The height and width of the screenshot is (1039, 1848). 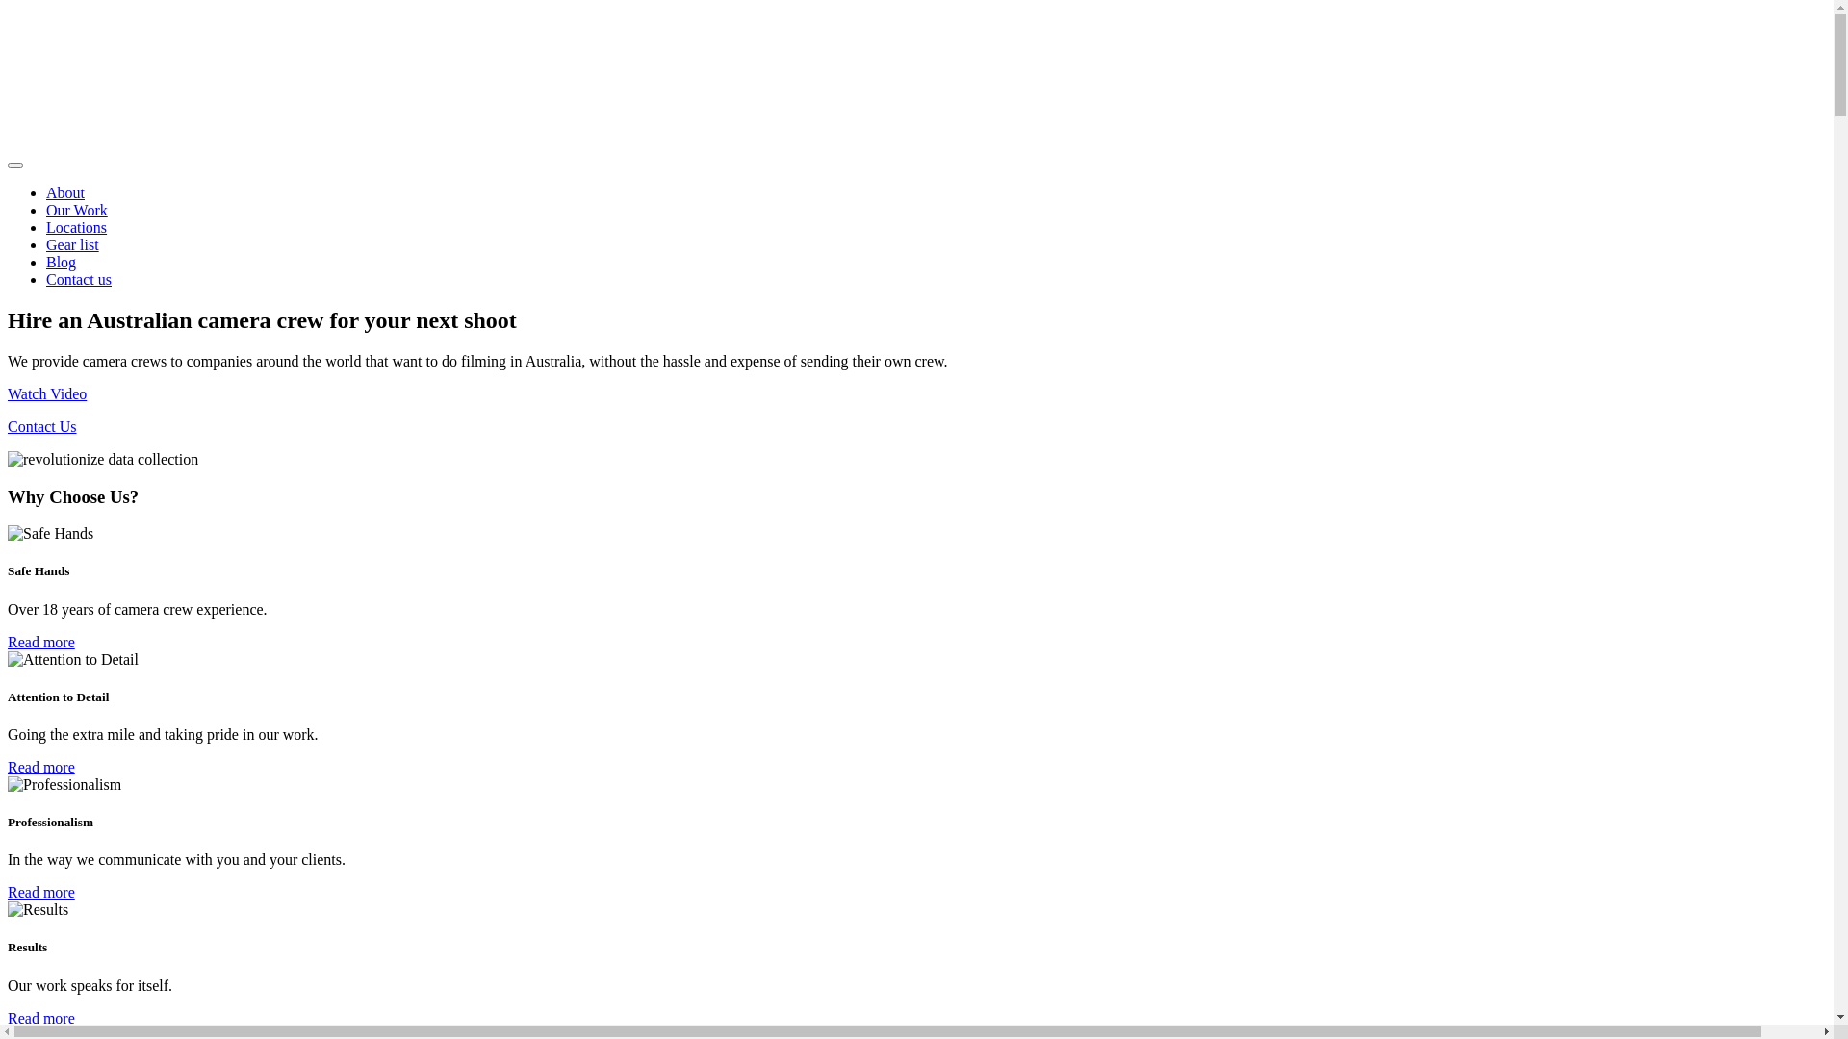 I want to click on Locations, so click(x=77, y=227).